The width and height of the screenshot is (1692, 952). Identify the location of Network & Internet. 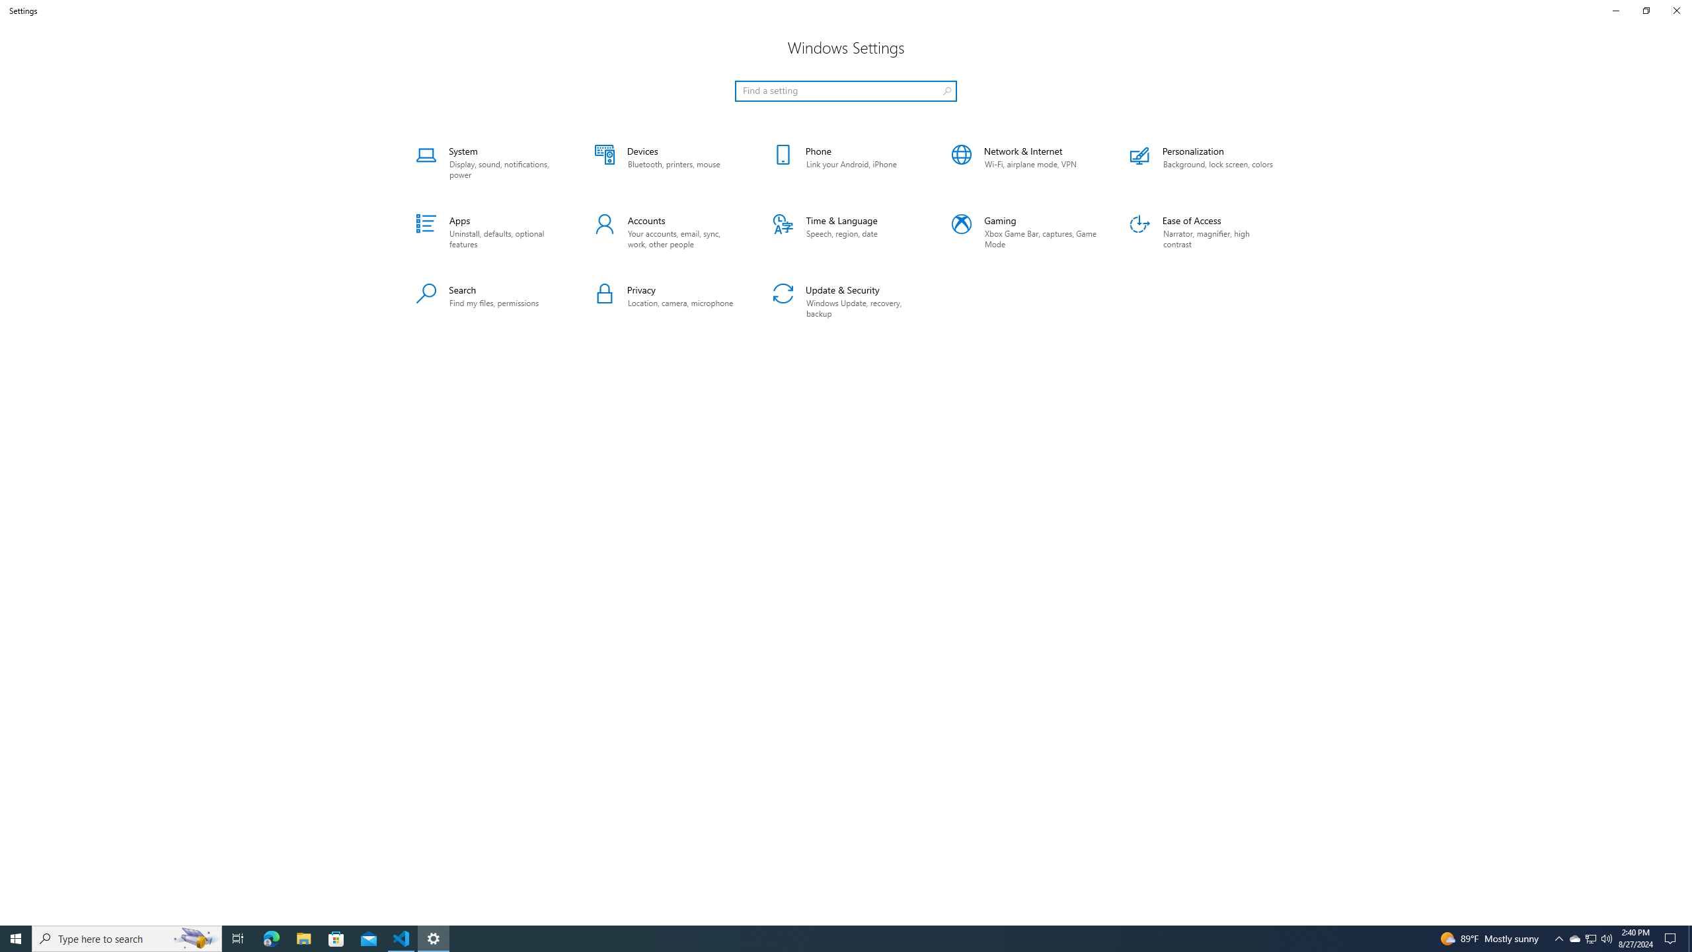
(1024, 163).